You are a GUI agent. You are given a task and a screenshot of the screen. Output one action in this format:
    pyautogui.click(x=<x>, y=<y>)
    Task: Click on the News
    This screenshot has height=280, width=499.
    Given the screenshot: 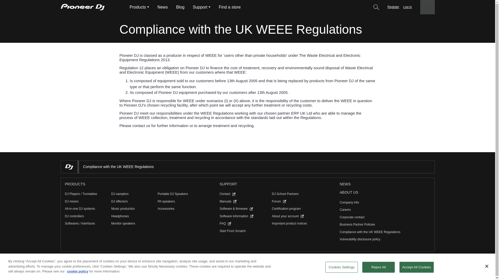 What is the action you would take?
    pyautogui.click(x=345, y=184)
    